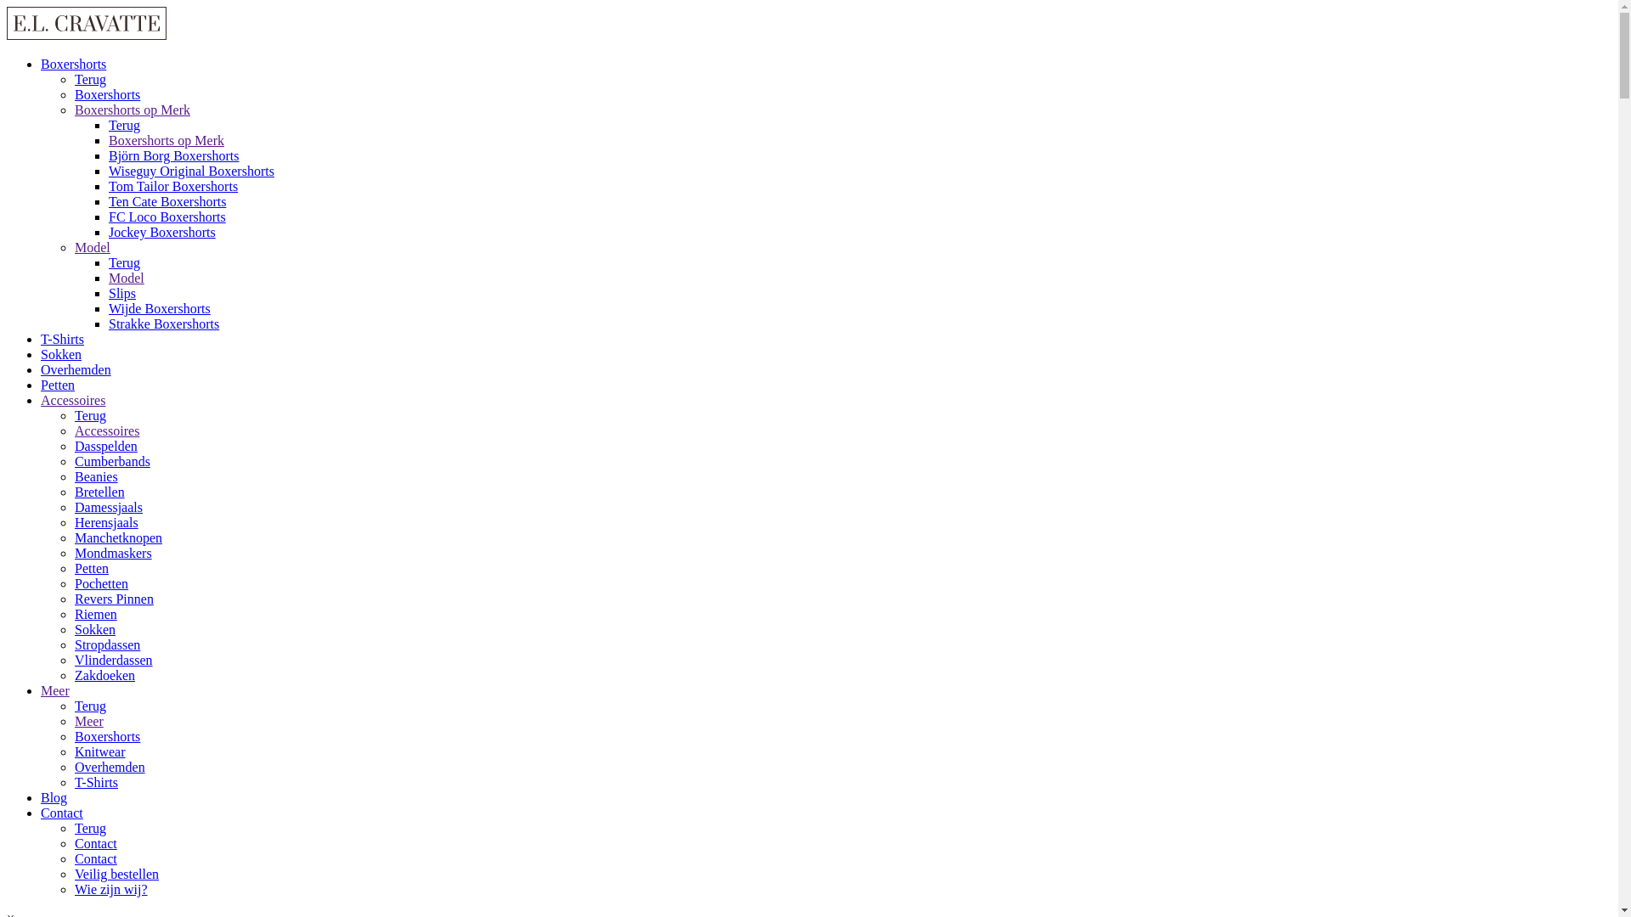 The image size is (1631, 917). What do you see at coordinates (107, 522) in the screenshot?
I see `Herensjaals` at bounding box center [107, 522].